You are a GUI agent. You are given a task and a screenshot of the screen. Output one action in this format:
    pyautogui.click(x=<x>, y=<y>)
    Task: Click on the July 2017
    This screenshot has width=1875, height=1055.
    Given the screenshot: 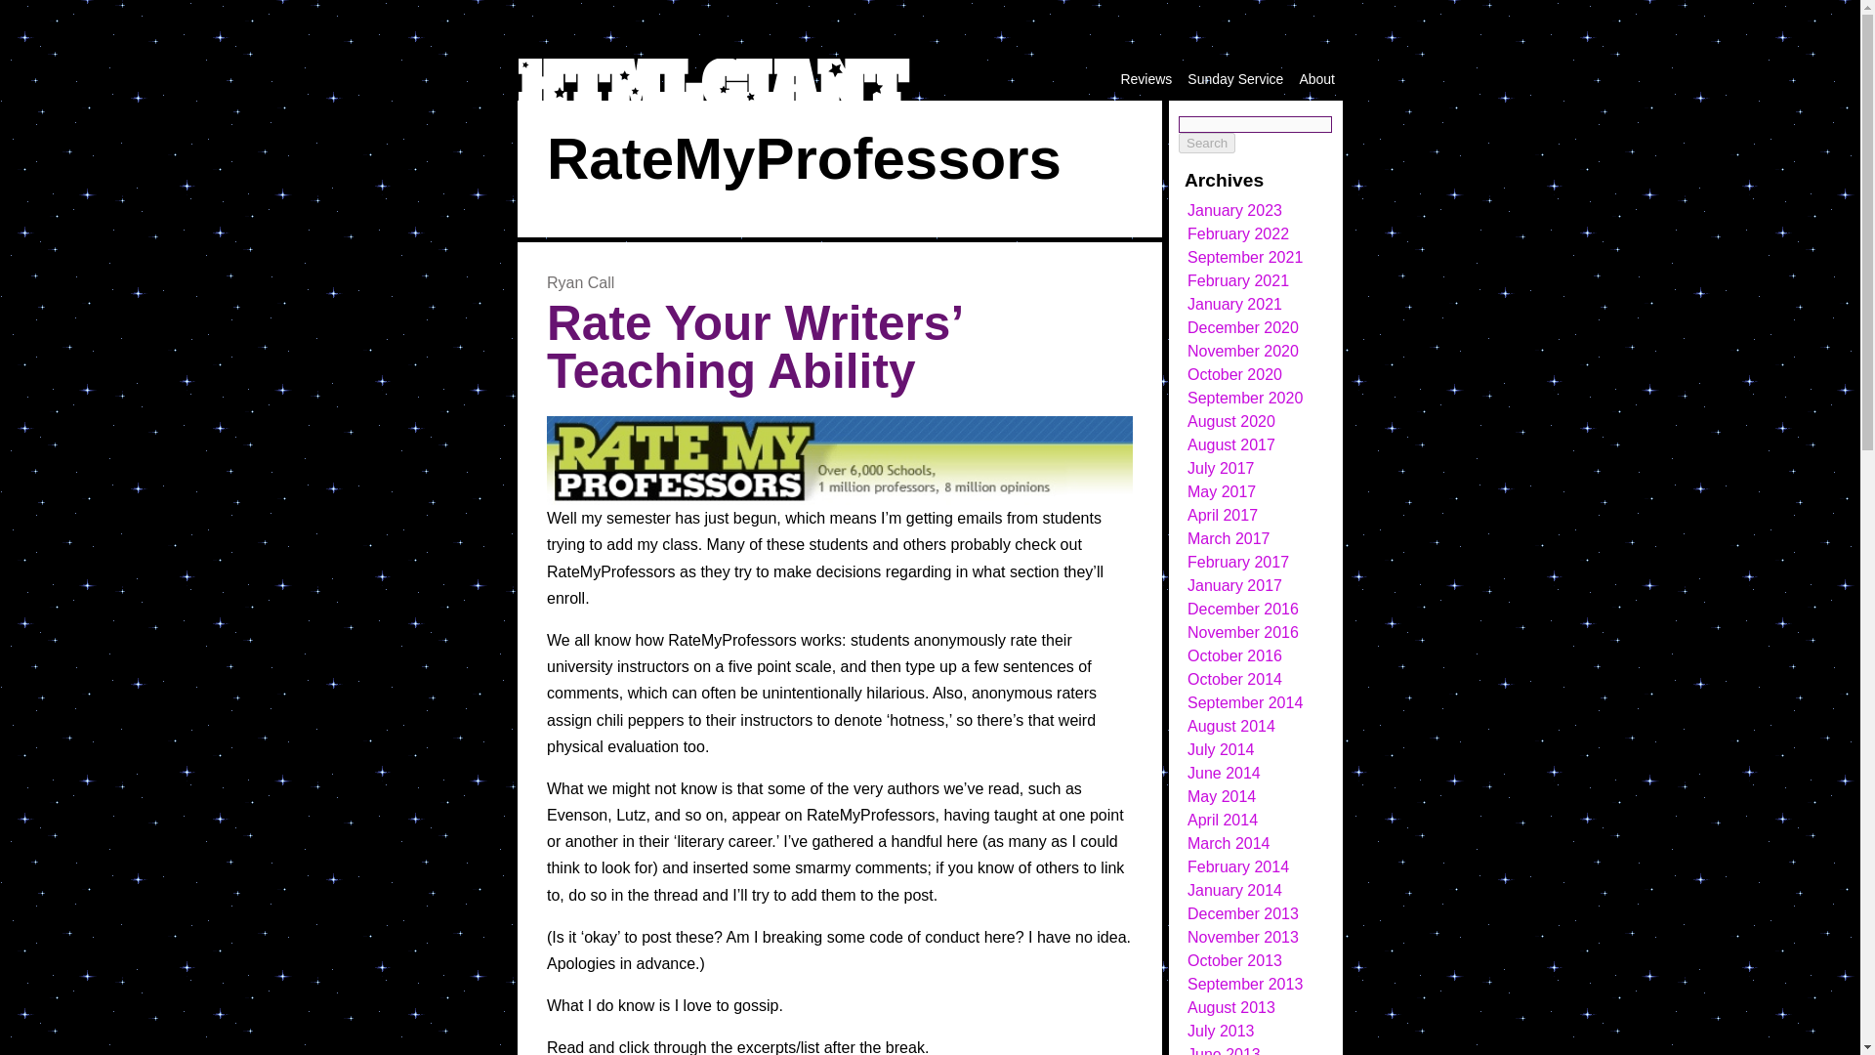 What is the action you would take?
    pyautogui.click(x=1221, y=468)
    